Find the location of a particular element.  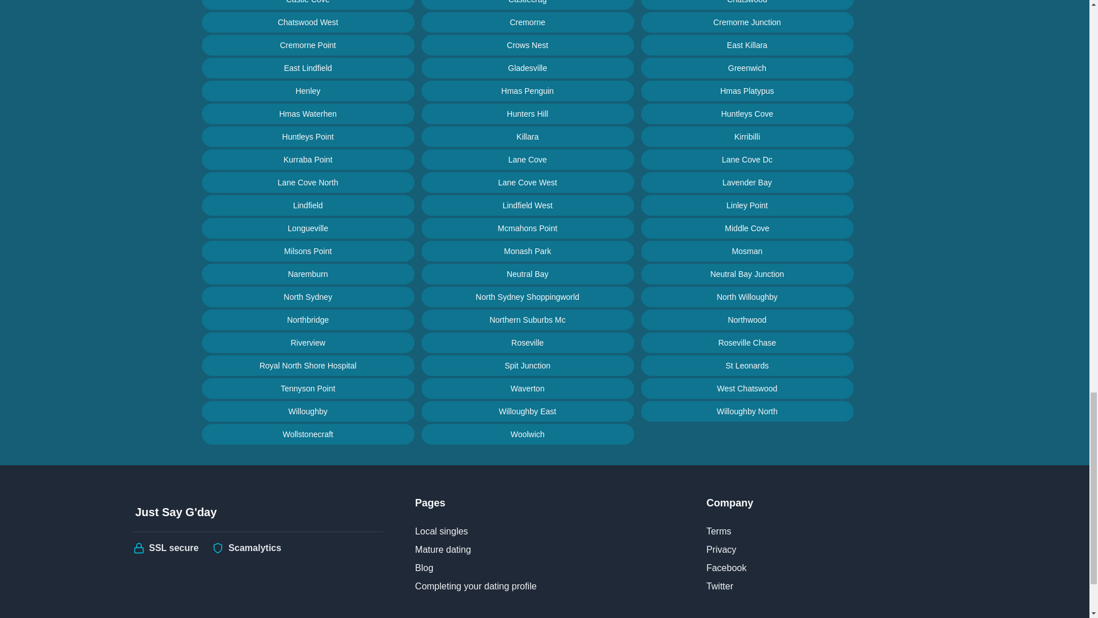

Gladesville is located at coordinates (527, 68).